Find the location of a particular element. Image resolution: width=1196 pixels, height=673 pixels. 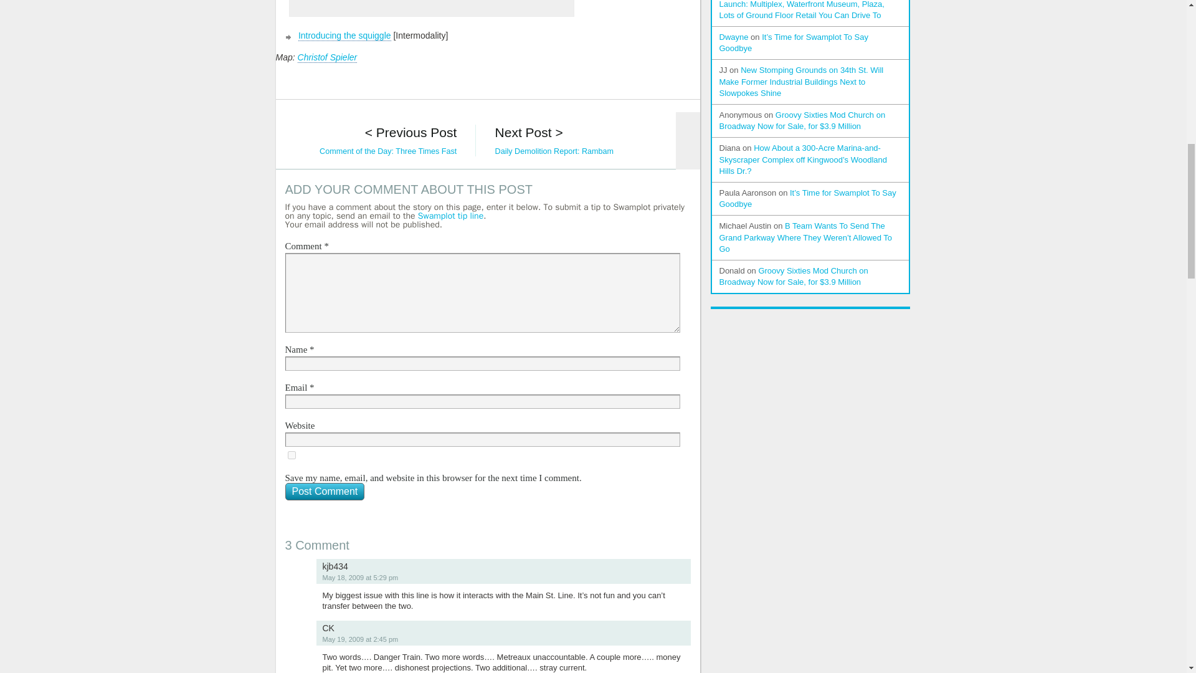

Christof Spieler is located at coordinates (328, 57).